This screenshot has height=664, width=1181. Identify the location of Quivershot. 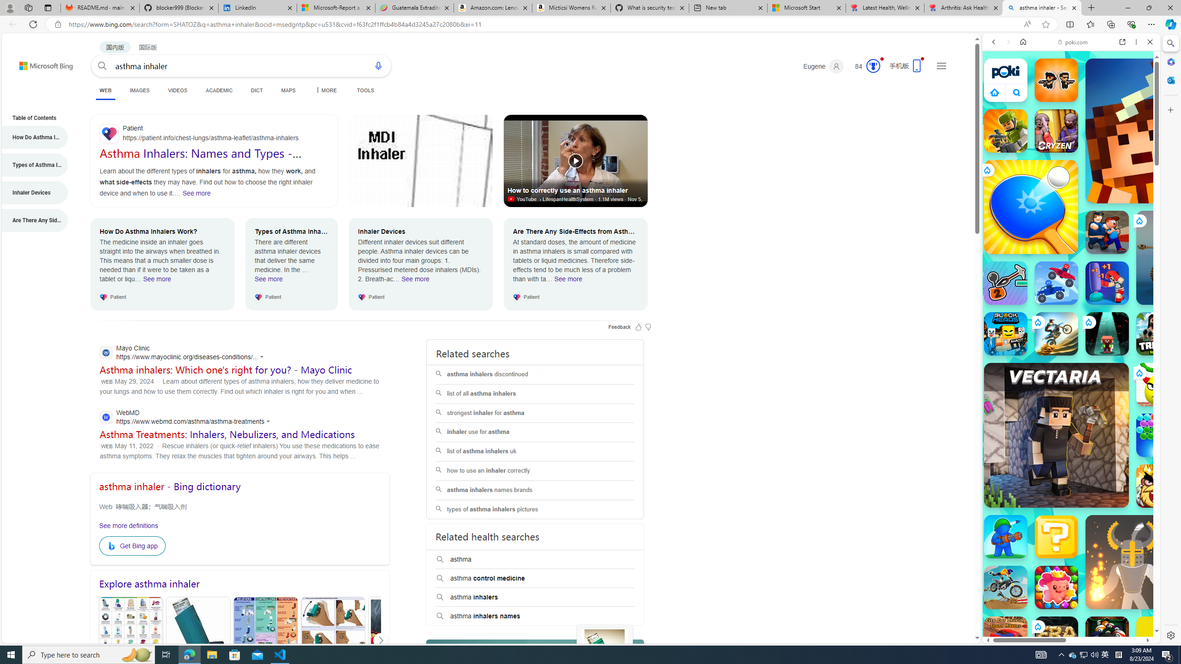
(1107, 333).